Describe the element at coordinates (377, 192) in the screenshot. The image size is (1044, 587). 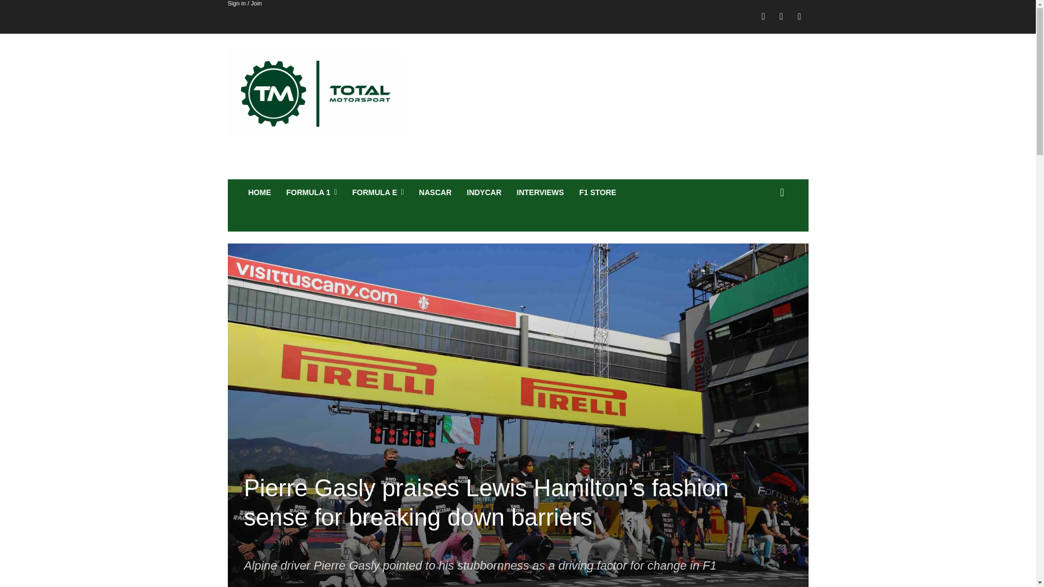
I see `FORMULA E` at that location.